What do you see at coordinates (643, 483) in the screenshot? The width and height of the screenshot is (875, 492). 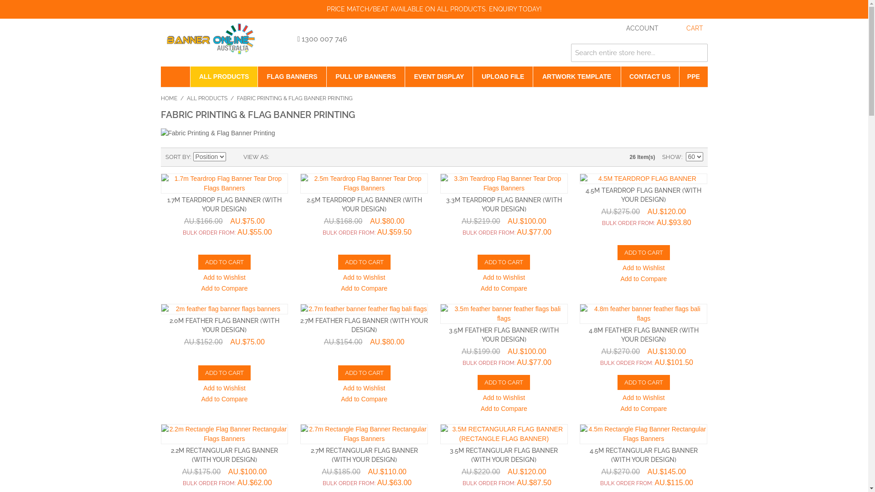 I see `BULK ORDER FROM: AU.$115.00` at bounding box center [643, 483].